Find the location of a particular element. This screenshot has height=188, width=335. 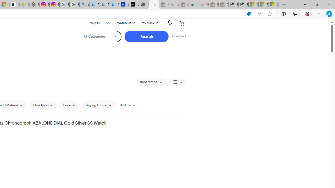

Press Room - eBay Inc. - Sleeping is located at coordinates (214, 5).